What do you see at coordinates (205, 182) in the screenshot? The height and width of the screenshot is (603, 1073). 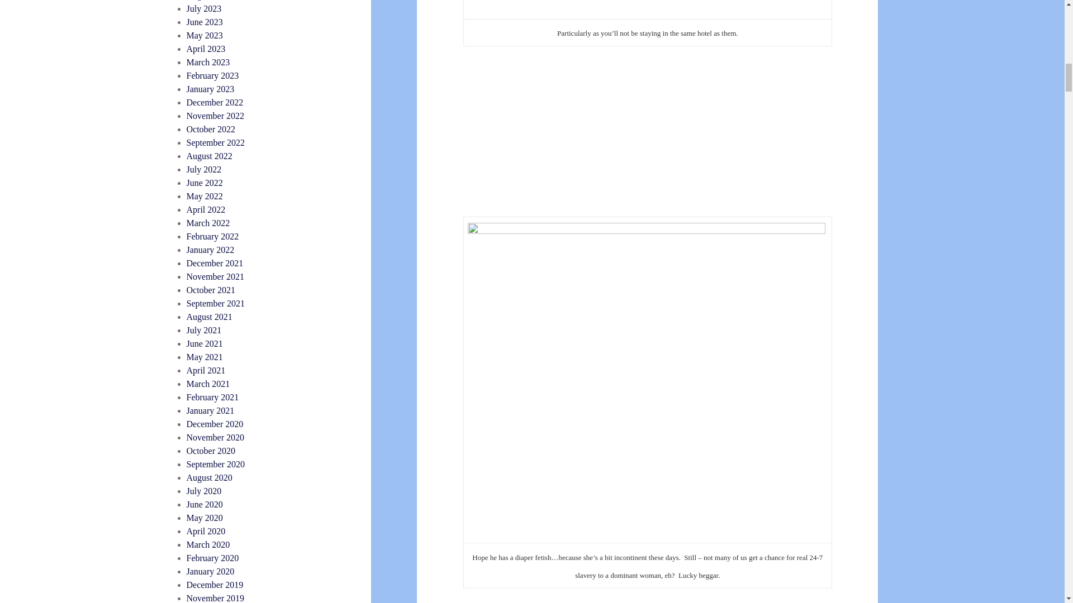 I see `June 2022` at bounding box center [205, 182].